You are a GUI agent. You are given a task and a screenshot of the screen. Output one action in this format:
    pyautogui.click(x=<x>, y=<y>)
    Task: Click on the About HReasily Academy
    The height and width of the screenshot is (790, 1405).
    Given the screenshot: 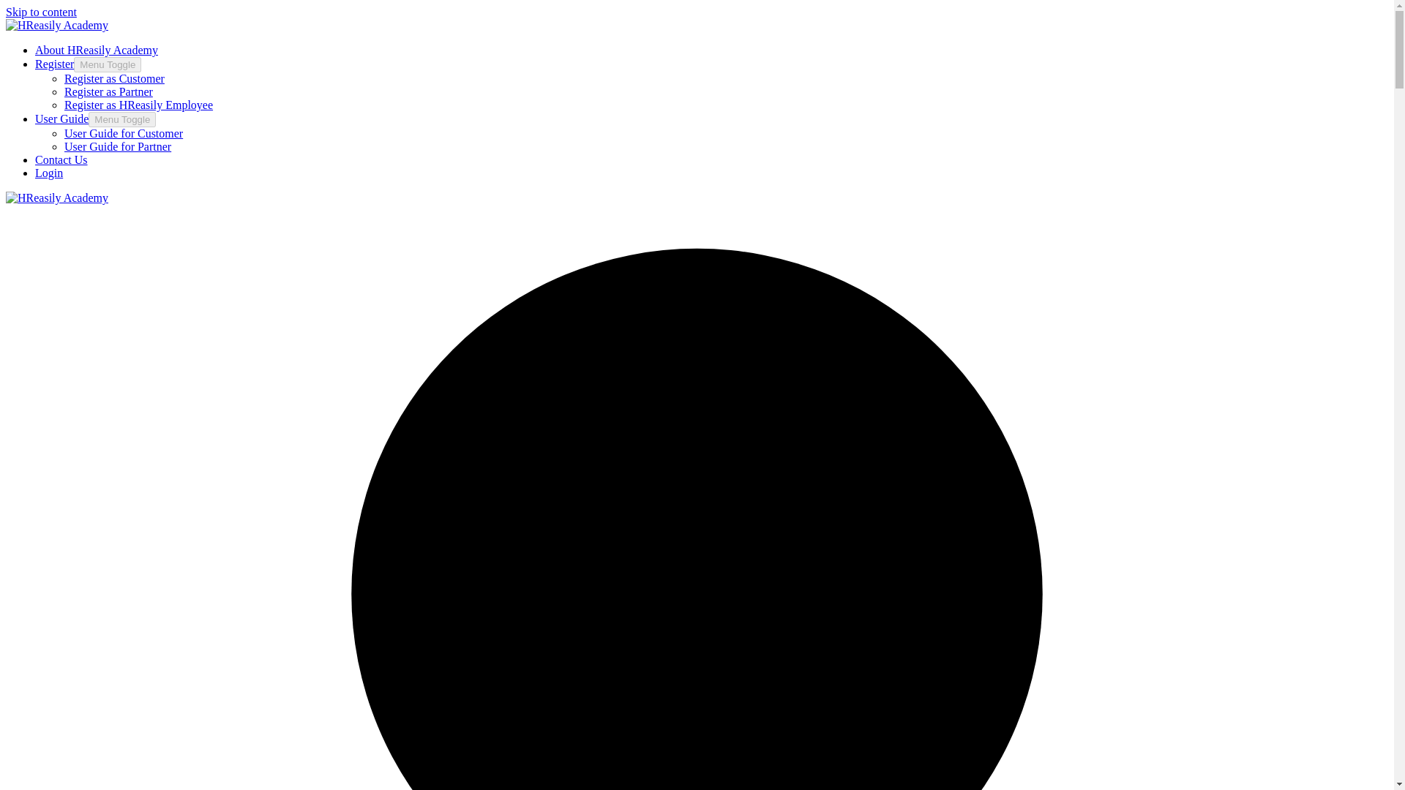 What is the action you would take?
    pyautogui.click(x=97, y=50)
    